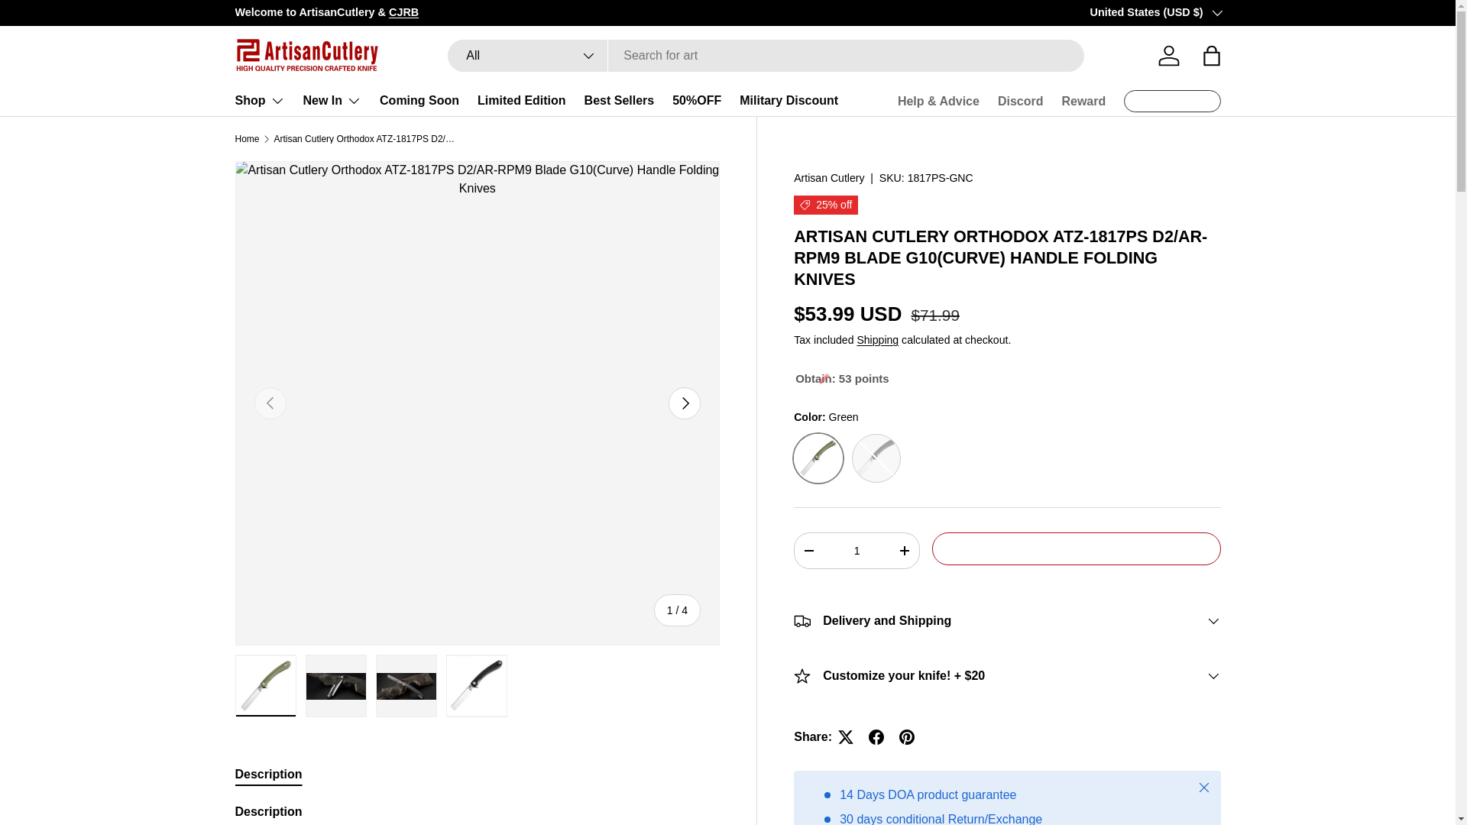 Image resolution: width=1467 pixels, height=825 pixels. Describe the element at coordinates (332, 101) in the screenshot. I see `New In` at that location.